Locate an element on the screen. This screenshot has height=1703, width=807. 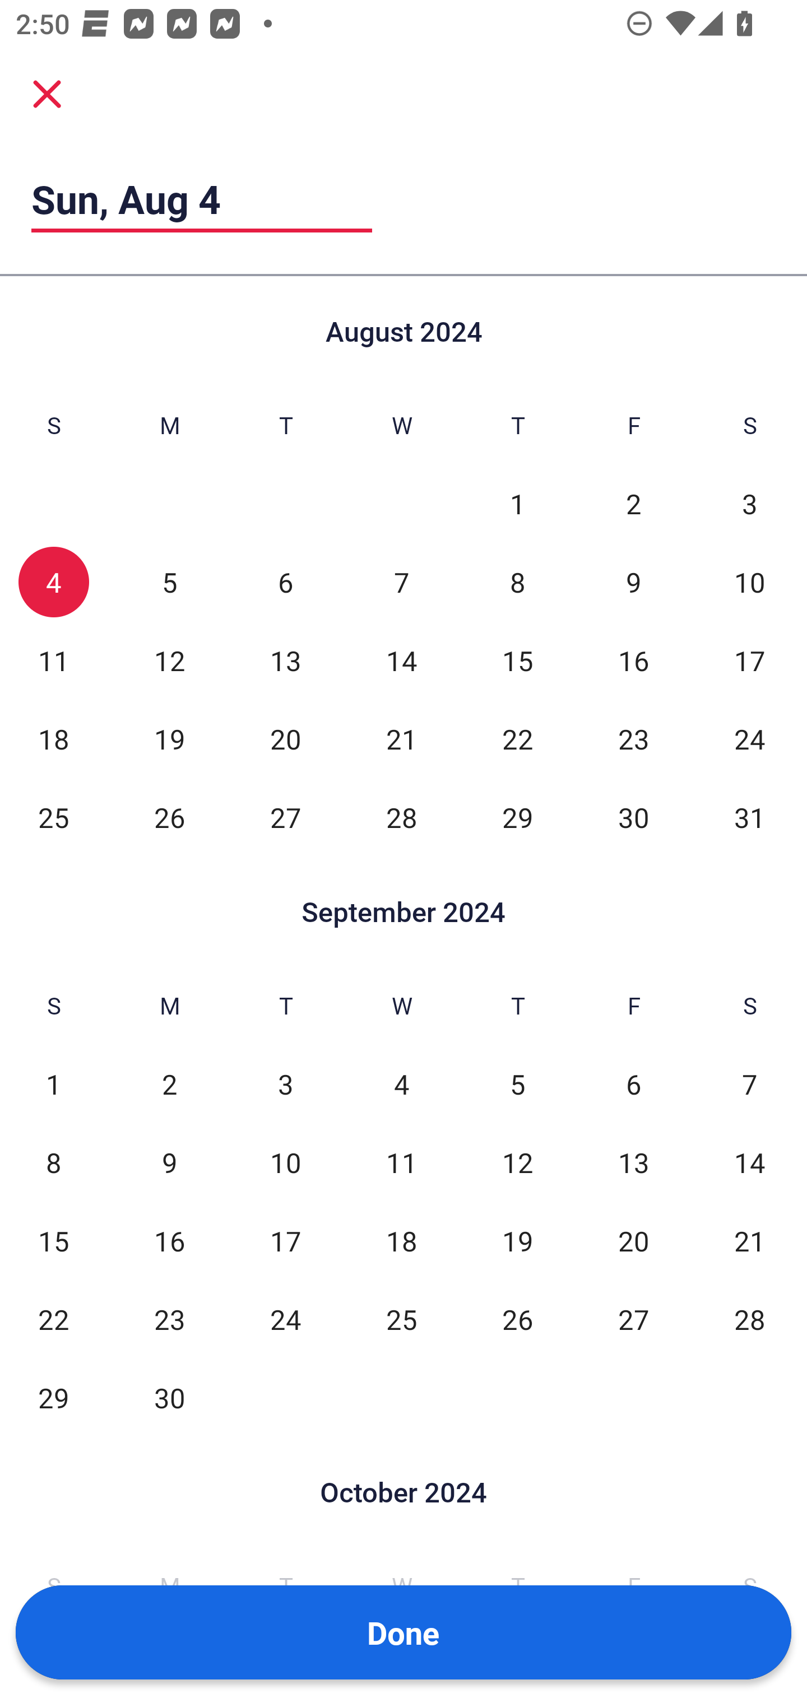
16 Fri, Aug 16, Not Selected is located at coordinates (633, 660).